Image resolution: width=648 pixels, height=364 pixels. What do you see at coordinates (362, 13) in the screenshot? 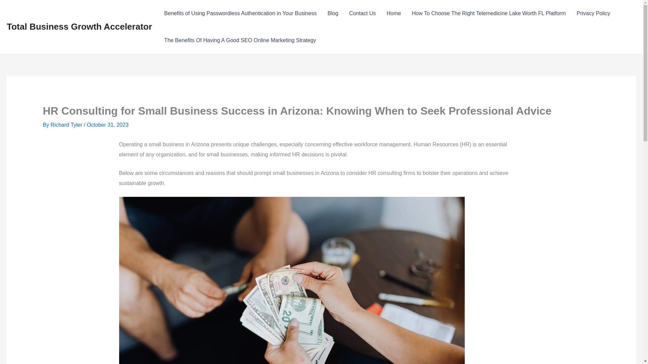
I see `Contact Us` at bounding box center [362, 13].